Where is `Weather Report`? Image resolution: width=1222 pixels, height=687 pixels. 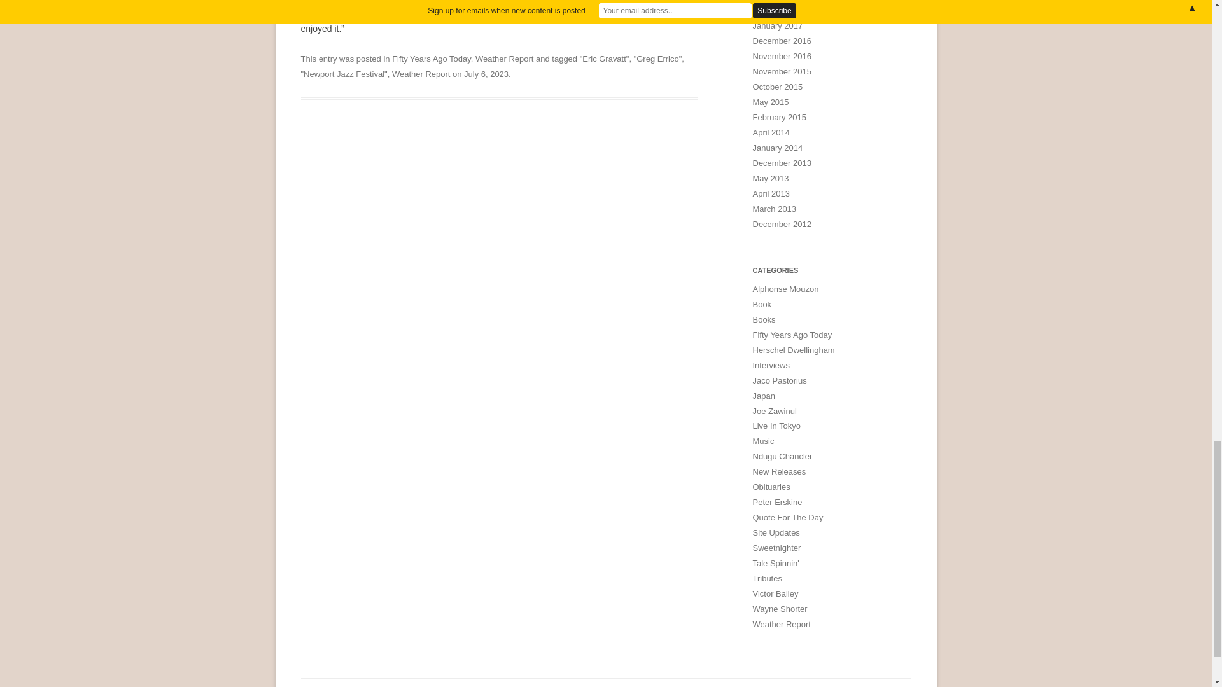 Weather Report is located at coordinates (421, 74).